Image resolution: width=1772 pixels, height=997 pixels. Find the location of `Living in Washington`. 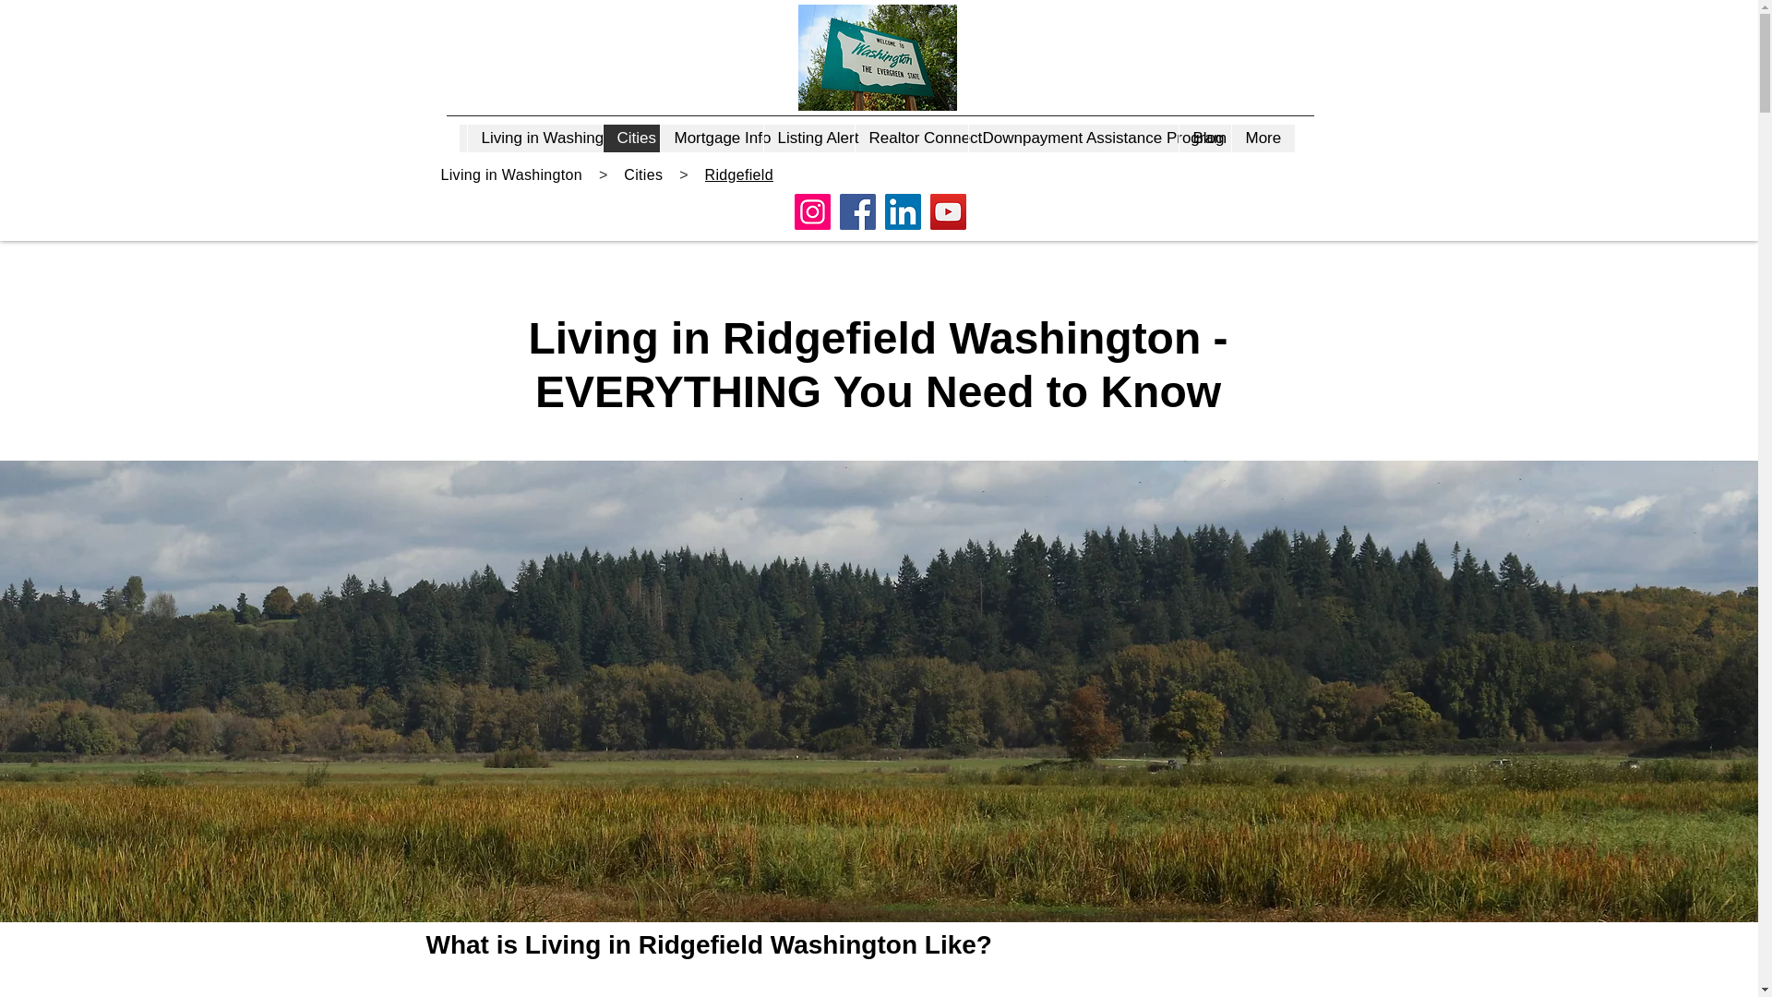

Living in Washington is located at coordinates (534, 138).